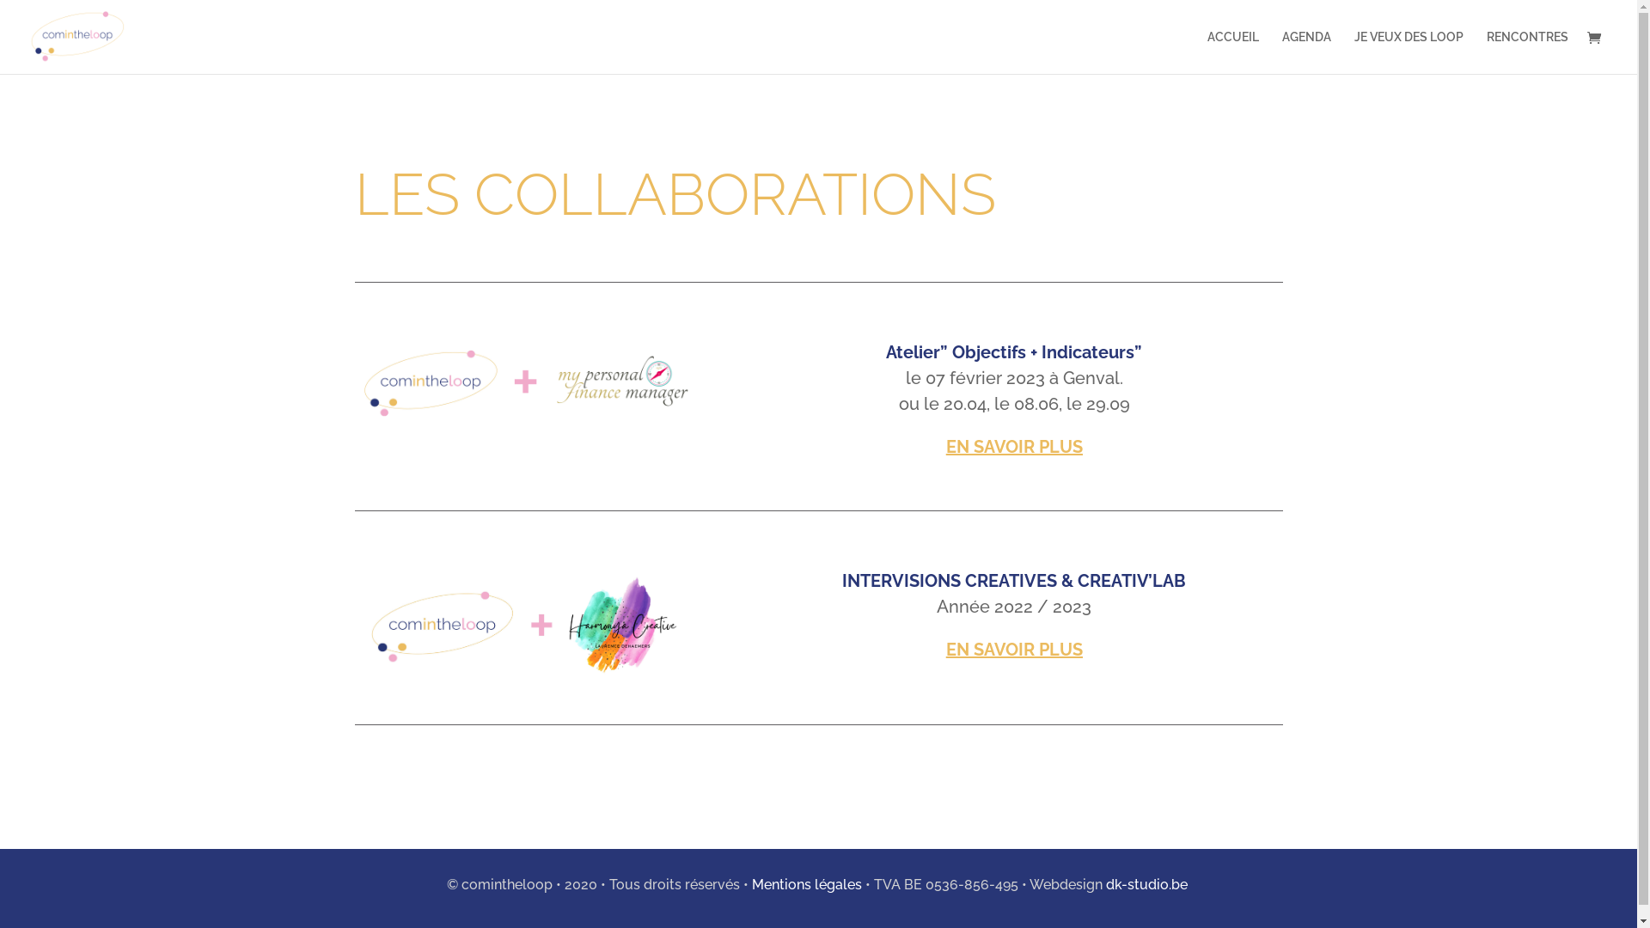 The image size is (1650, 928). What do you see at coordinates (1306, 52) in the screenshot?
I see `AGENDA` at bounding box center [1306, 52].